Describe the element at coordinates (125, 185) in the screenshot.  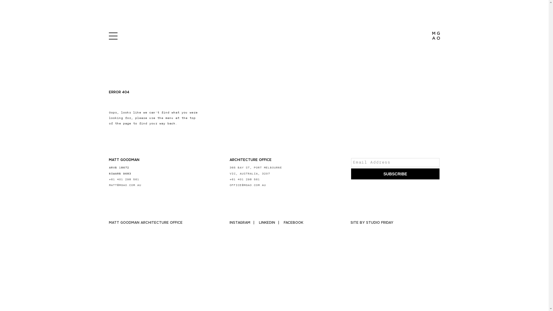
I see `MATT@MGAO.COM.AU` at that location.